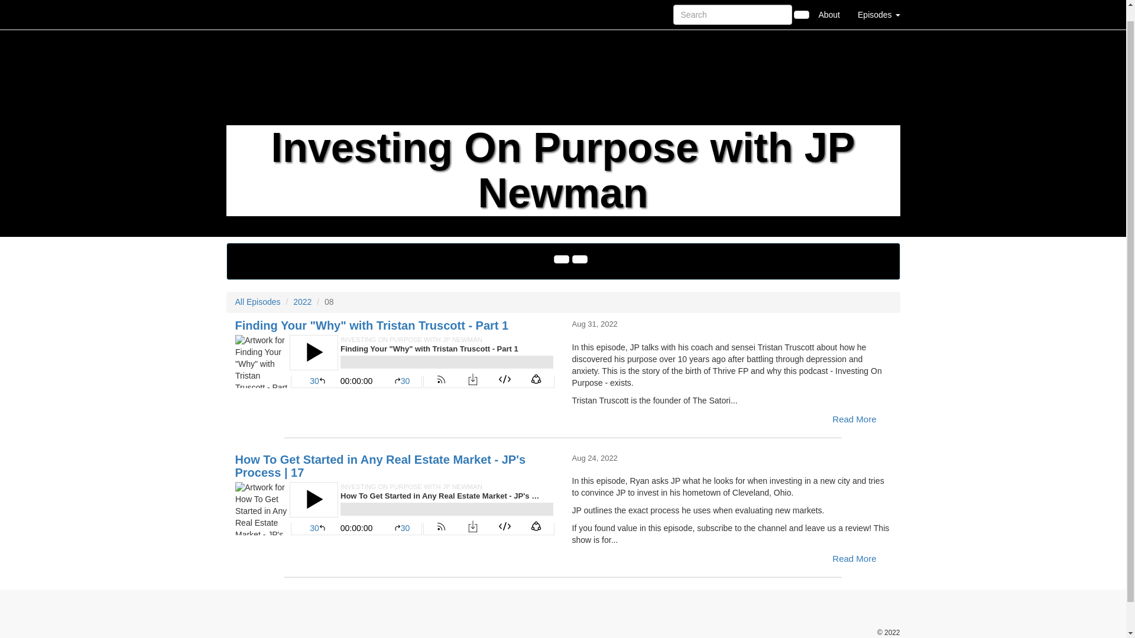  Describe the element at coordinates (829, 7) in the screenshot. I see `About` at that location.